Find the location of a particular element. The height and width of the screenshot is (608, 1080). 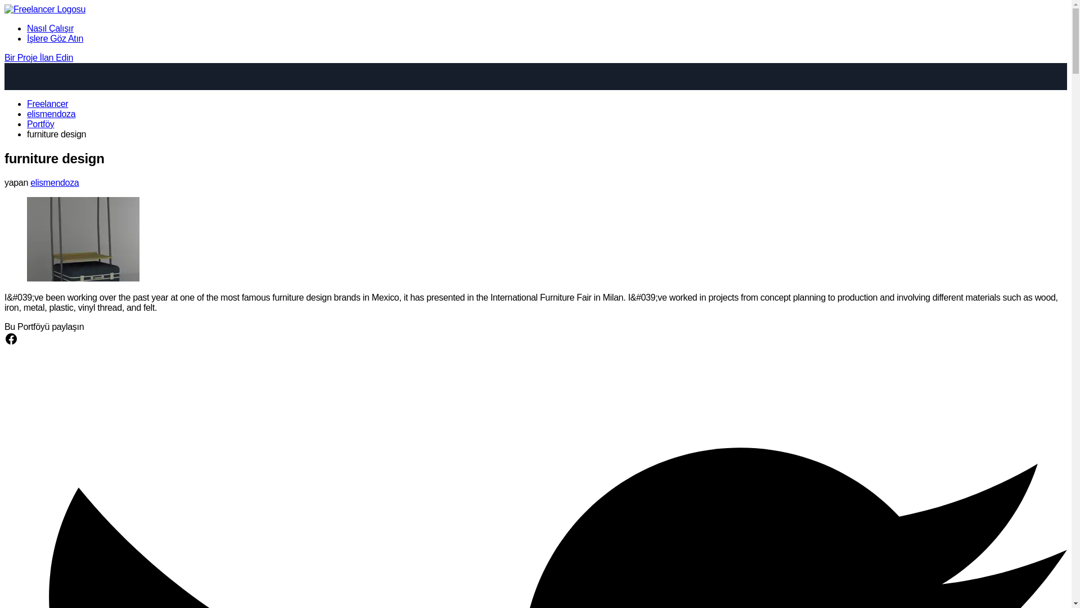

elismendoza is located at coordinates (51, 114).